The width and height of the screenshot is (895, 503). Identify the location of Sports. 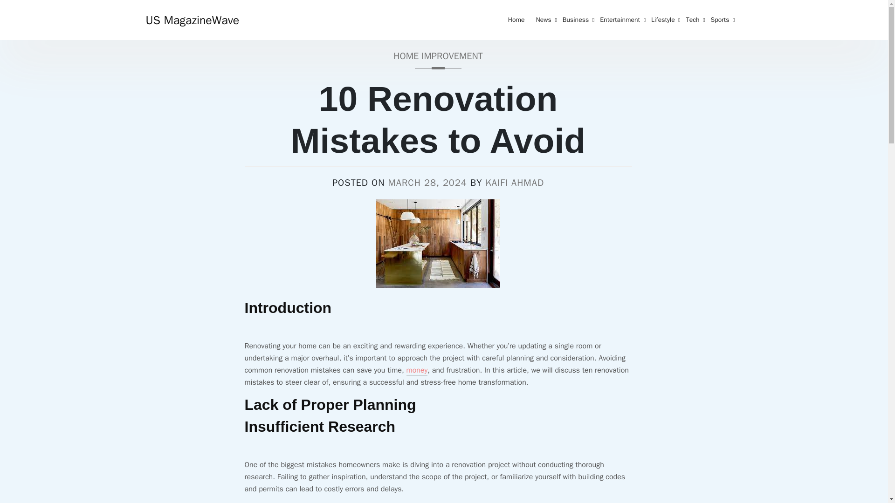
(720, 20).